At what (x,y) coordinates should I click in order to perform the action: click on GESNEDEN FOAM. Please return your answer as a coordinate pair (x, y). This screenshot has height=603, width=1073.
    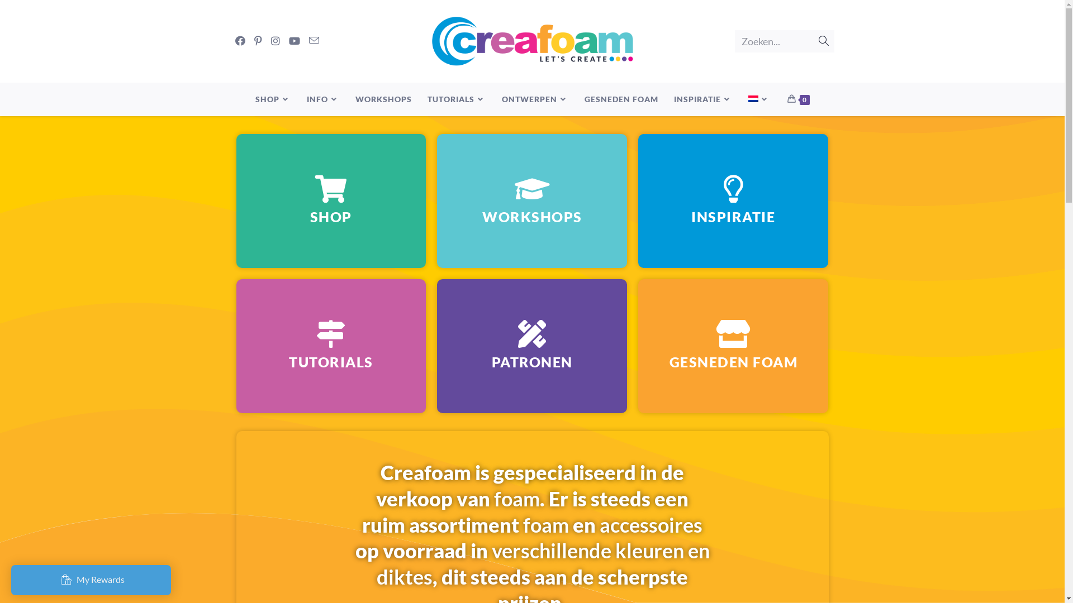
    Looking at the image, I should click on (621, 99).